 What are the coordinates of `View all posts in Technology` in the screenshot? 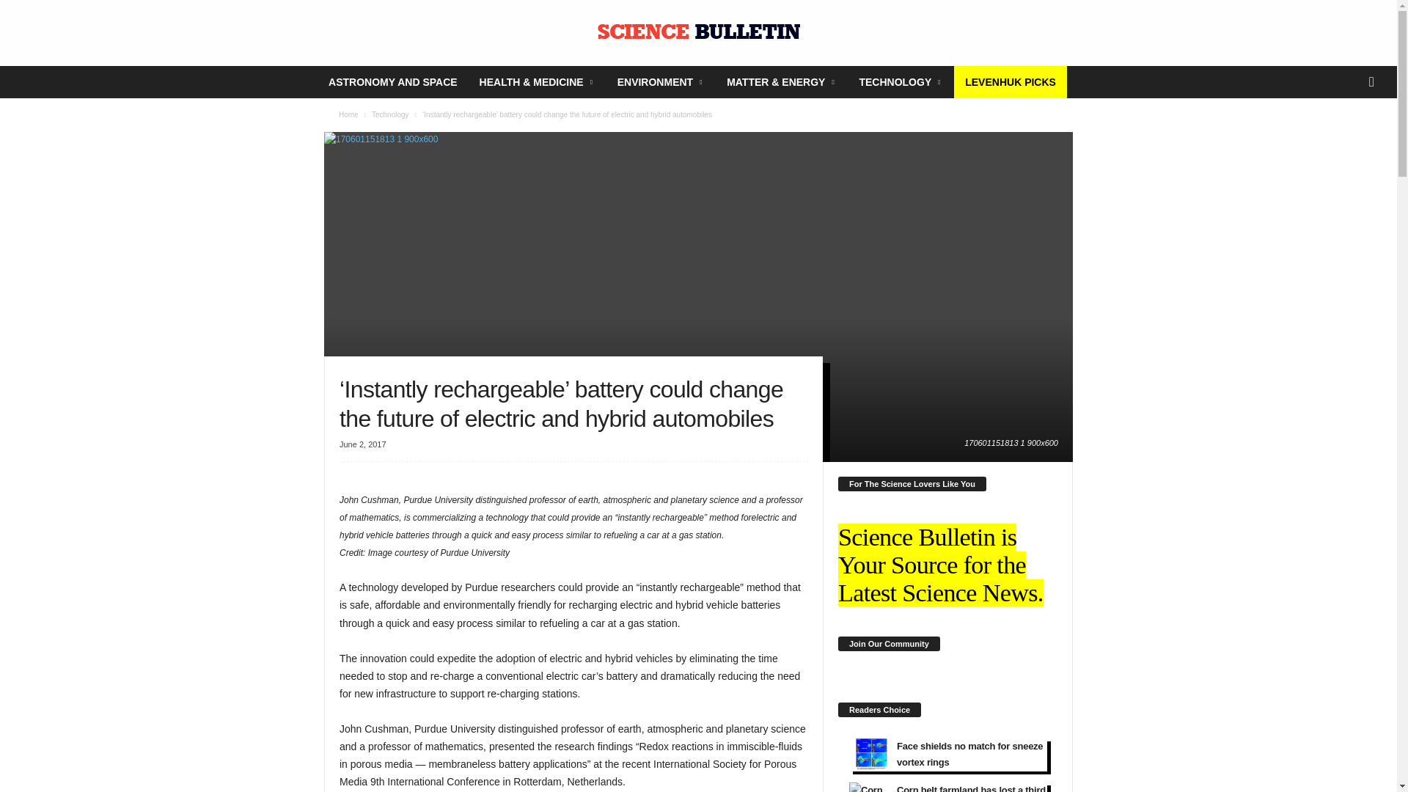 It's located at (390, 114).